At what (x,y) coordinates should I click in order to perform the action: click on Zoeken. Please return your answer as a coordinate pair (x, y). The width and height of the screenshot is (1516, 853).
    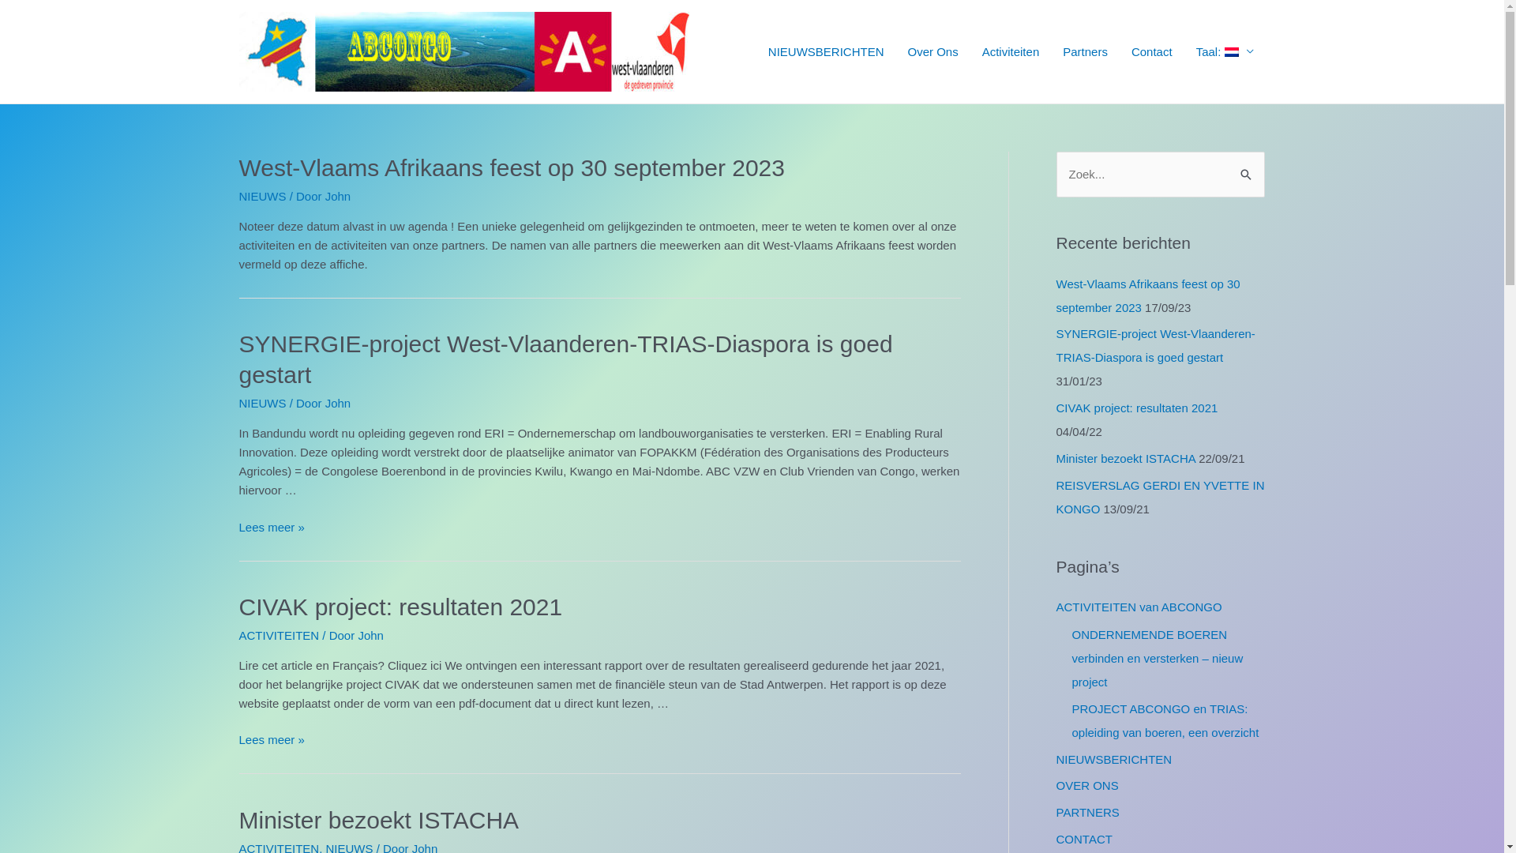
    Looking at the image, I should click on (1246, 167).